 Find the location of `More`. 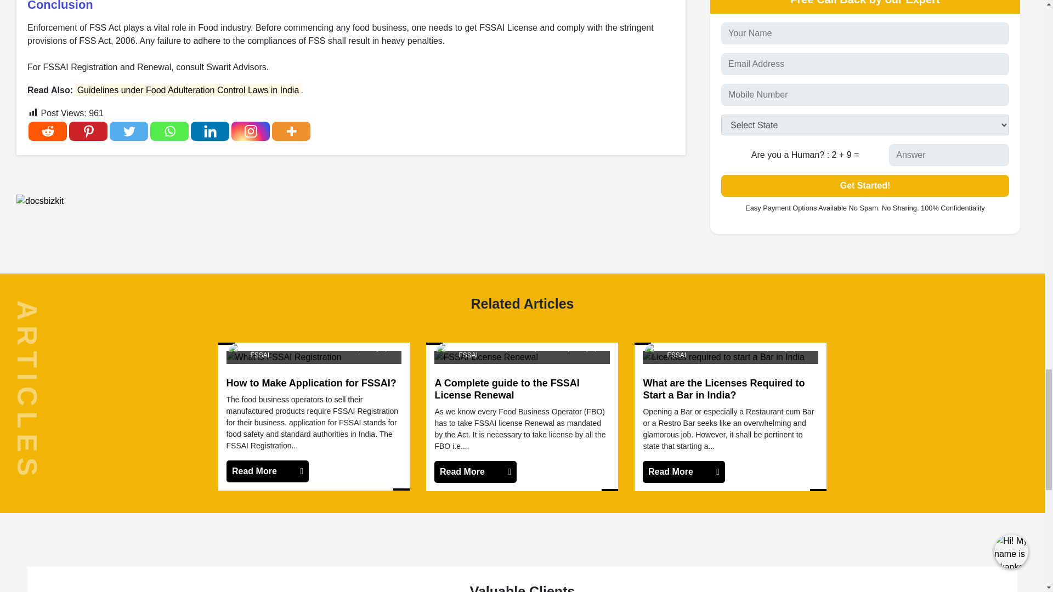

More is located at coordinates (291, 132).